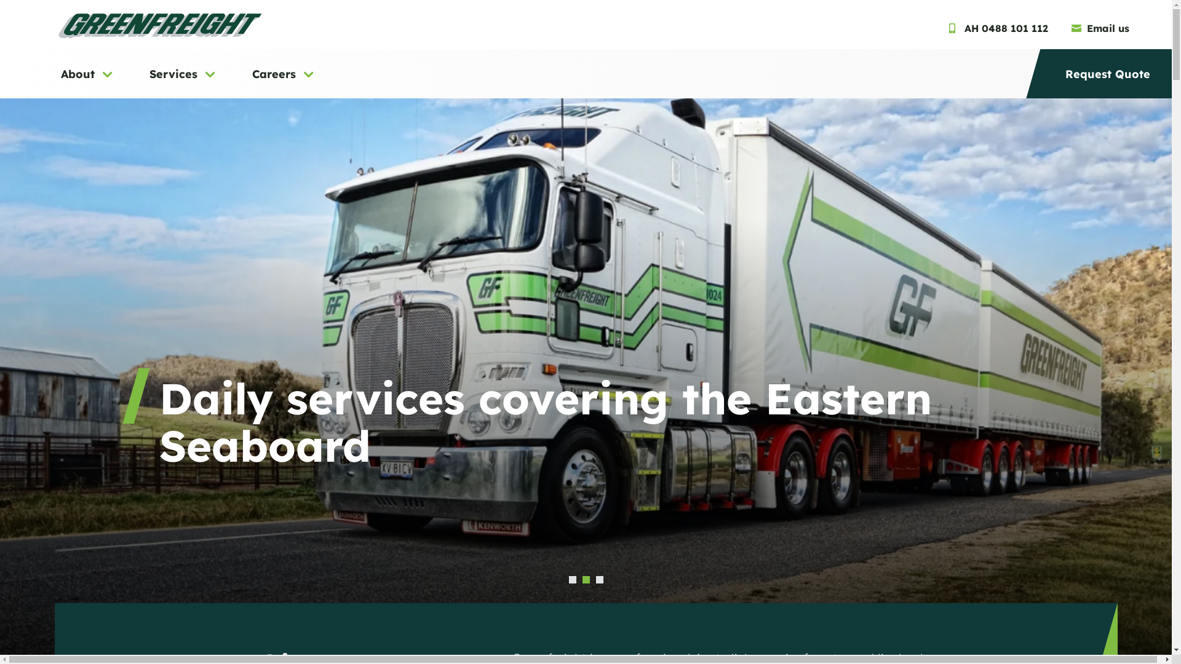 This screenshot has width=1181, height=664. I want to click on 3, so click(599, 580).